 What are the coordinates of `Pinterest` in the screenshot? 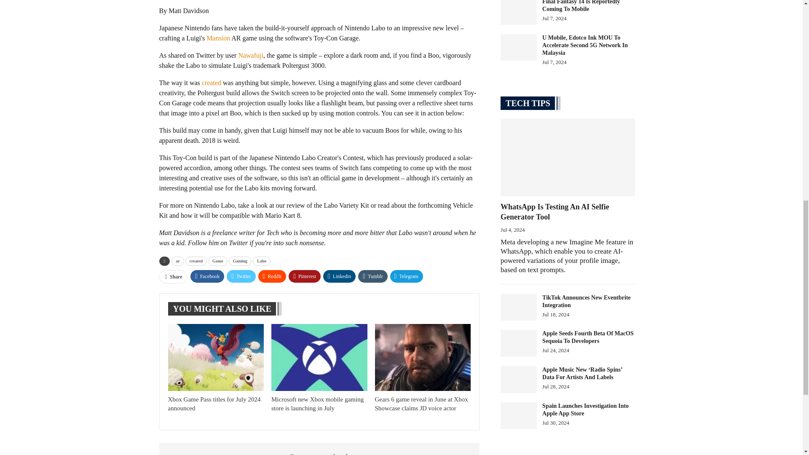 It's located at (304, 276).